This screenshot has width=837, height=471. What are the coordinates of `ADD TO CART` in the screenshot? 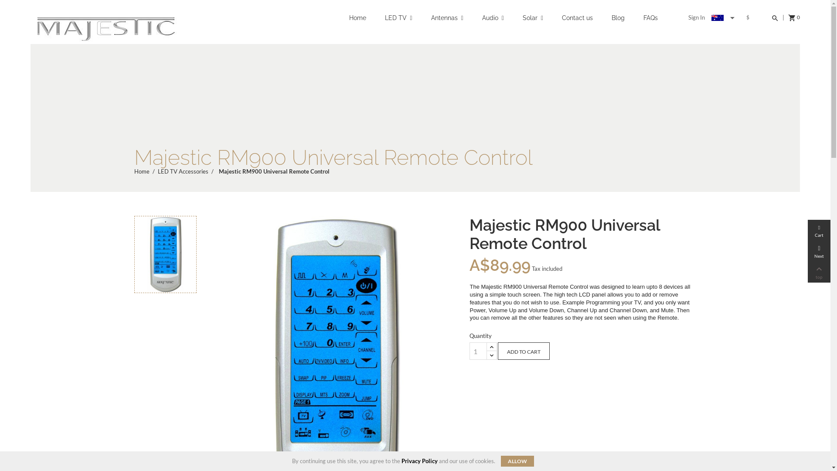 It's located at (524, 351).